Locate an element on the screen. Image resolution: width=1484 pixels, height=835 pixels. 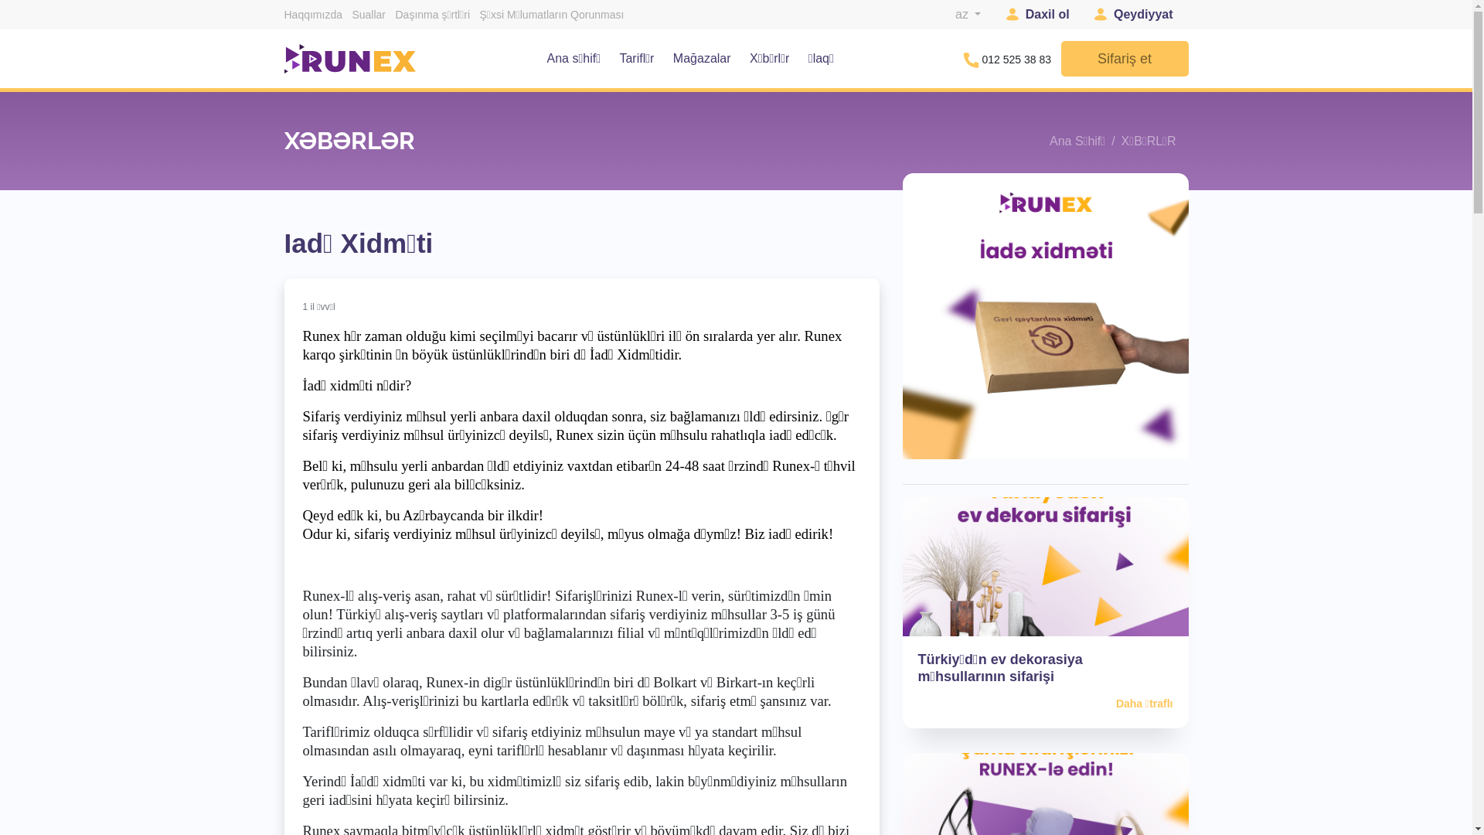
az is located at coordinates (968, 14).